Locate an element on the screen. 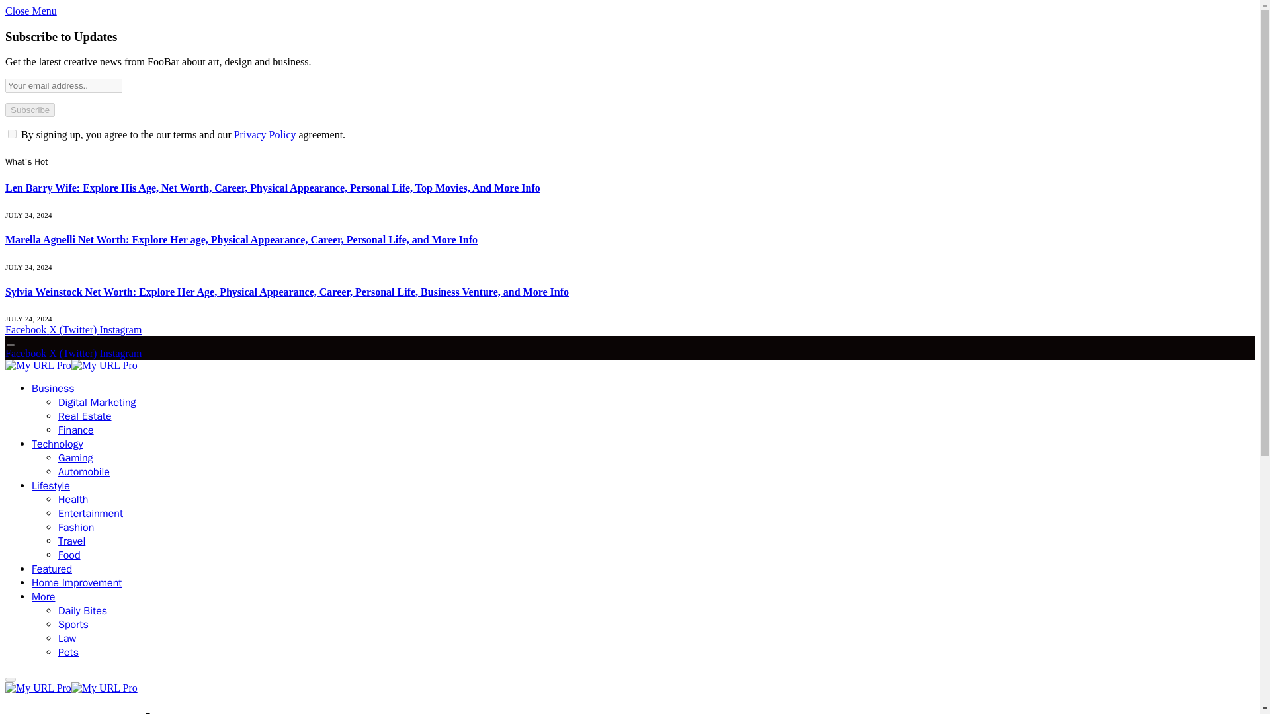 This screenshot has width=1270, height=714. Gaming is located at coordinates (75, 457).